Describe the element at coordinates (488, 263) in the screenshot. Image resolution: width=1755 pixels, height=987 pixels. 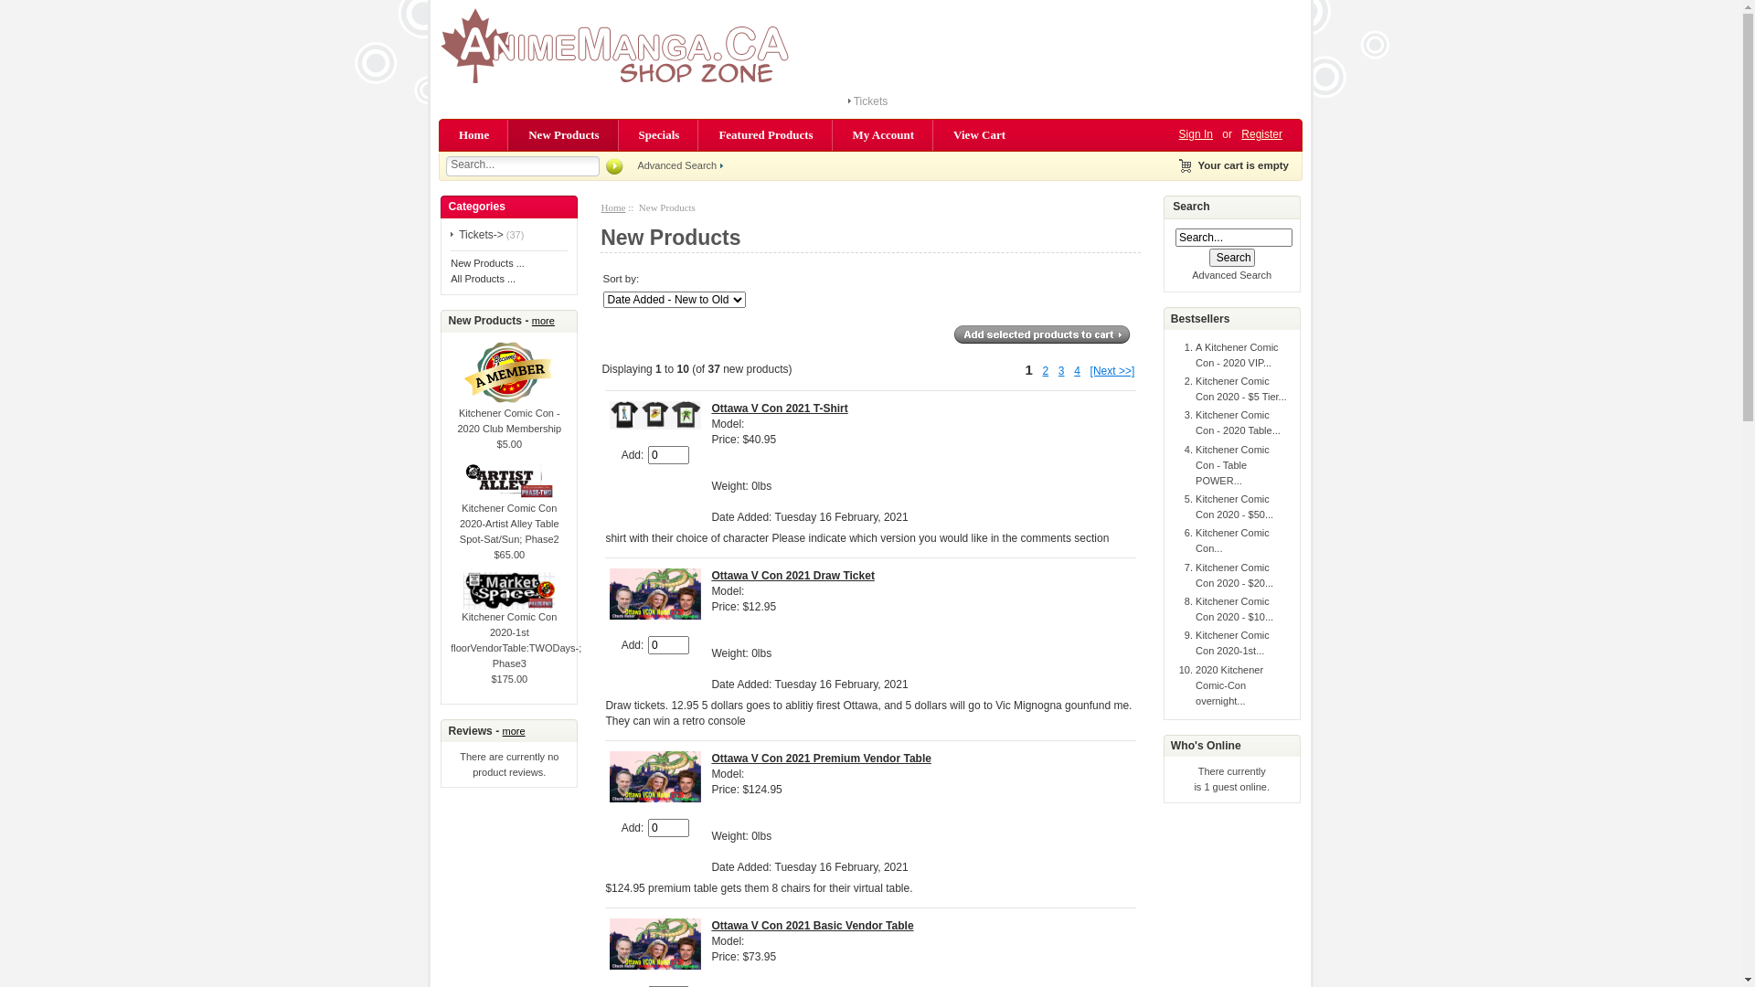
I see `New Products ...` at that location.